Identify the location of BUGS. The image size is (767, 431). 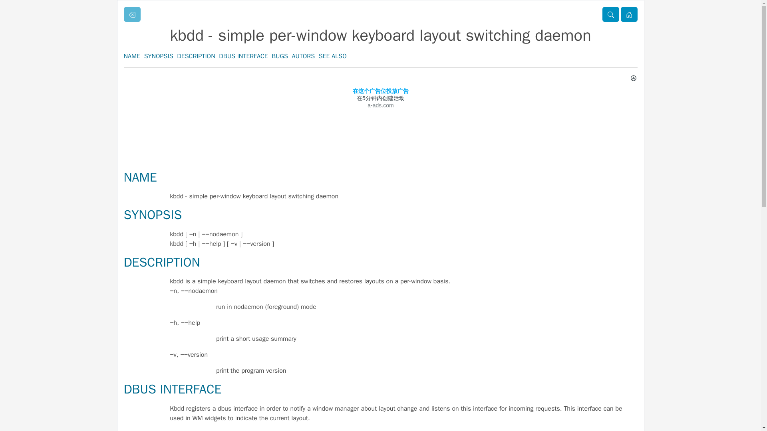
(280, 56).